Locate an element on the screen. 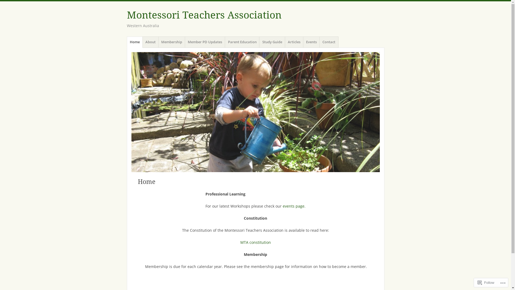  Contact is located at coordinates (329, 42).